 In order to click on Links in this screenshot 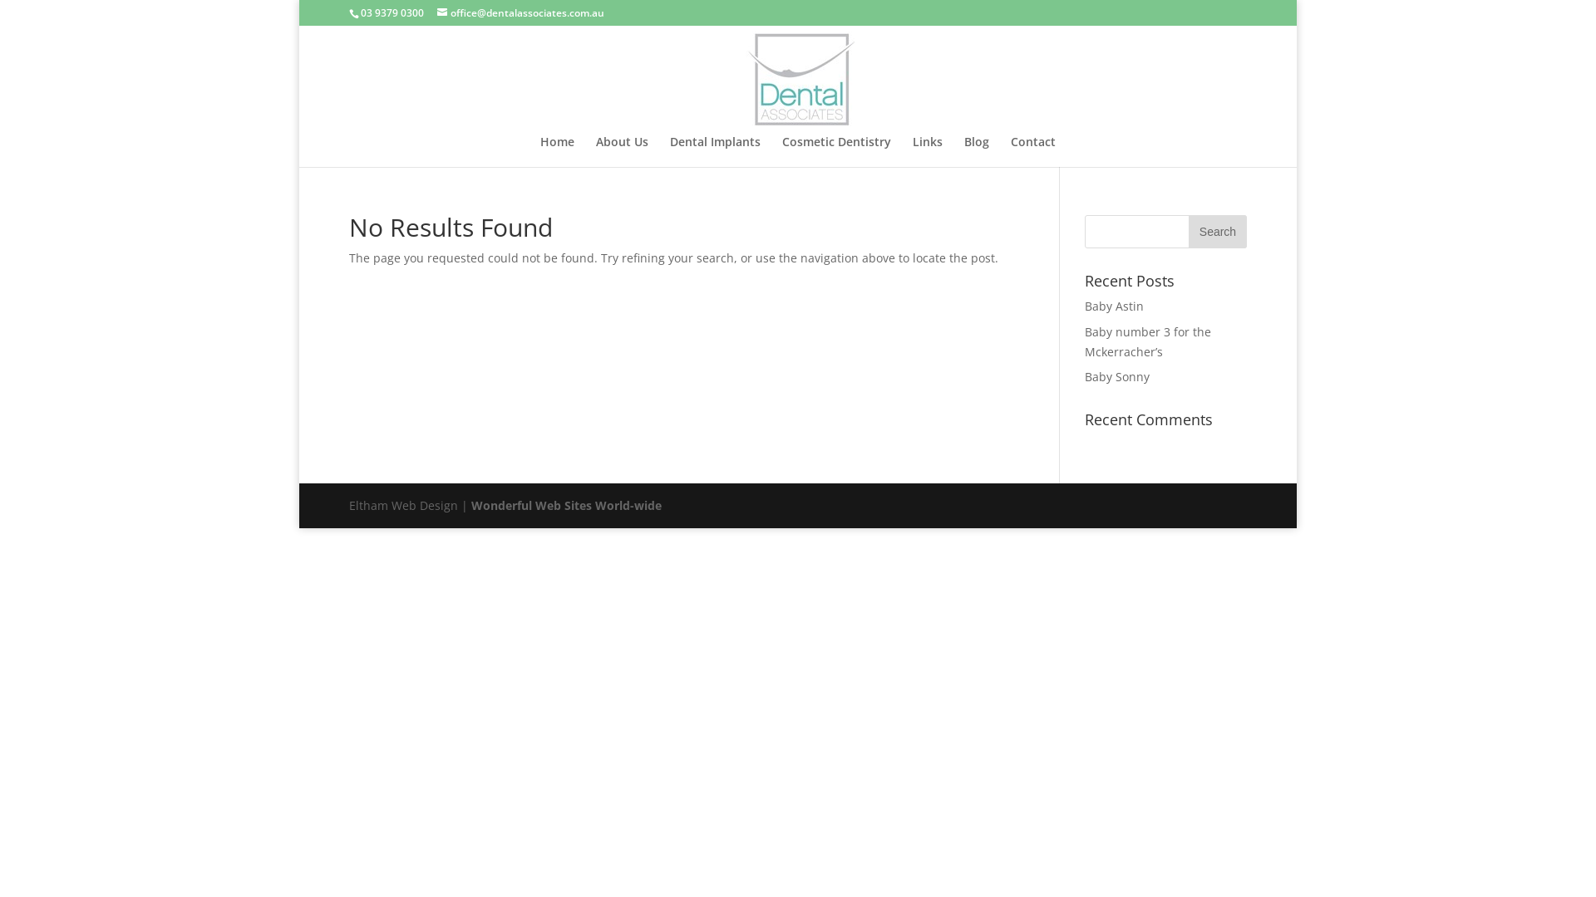, I will do `click(928, 151)`.